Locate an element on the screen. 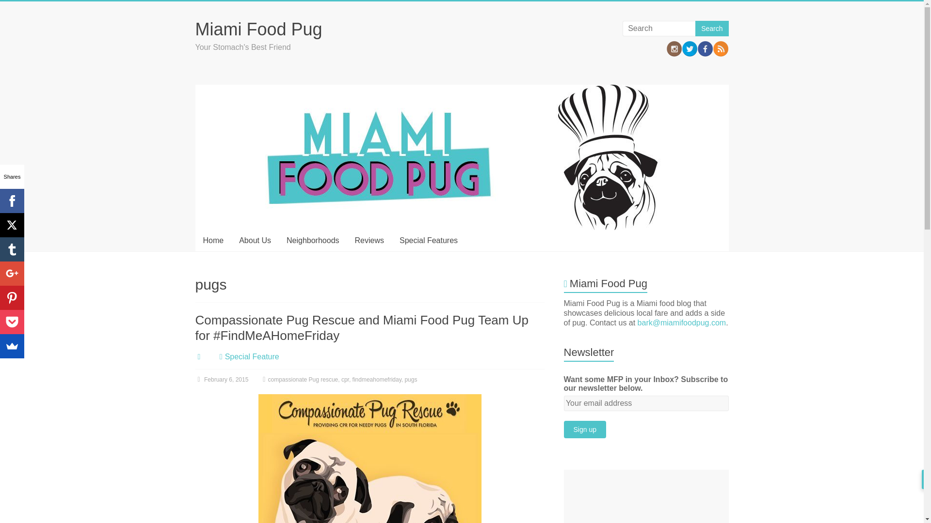 This screenshot has width=931, height=523. Sign up is located at coordinates (585, 430).